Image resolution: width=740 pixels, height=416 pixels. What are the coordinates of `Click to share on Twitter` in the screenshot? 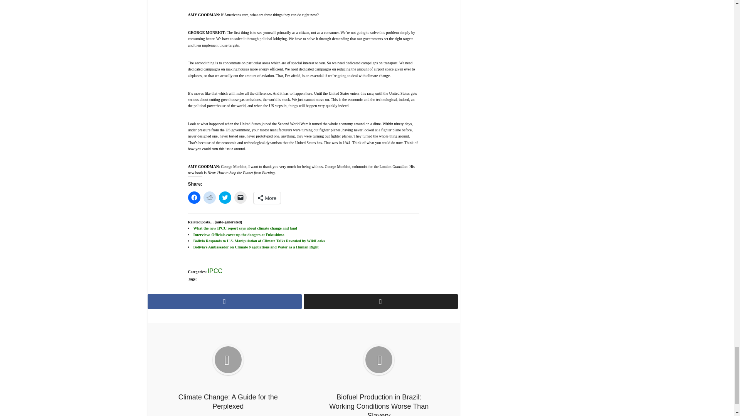 It's located at (225, 197).